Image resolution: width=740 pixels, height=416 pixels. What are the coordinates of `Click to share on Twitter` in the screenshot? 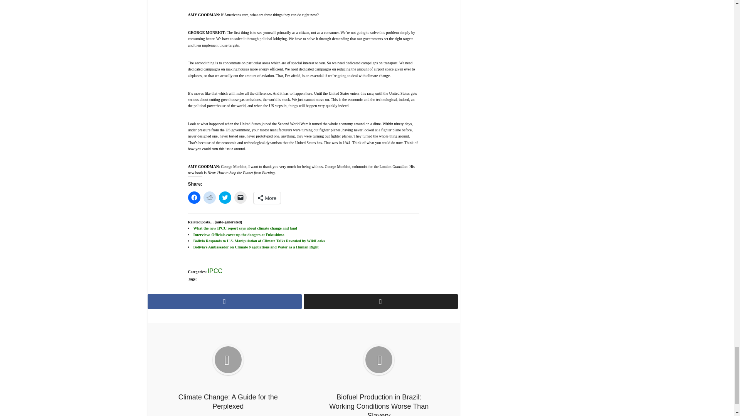 It's located at (225, 197).